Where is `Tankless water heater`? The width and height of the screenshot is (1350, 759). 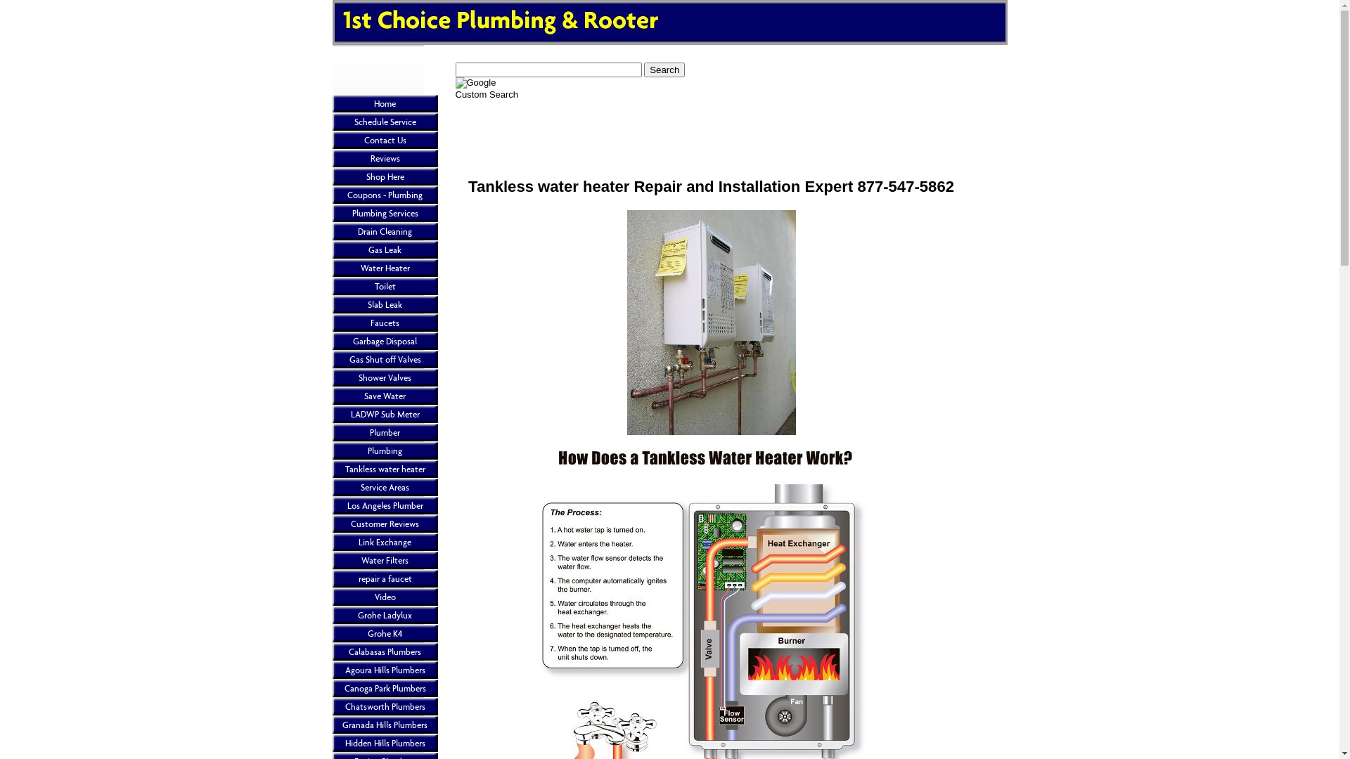 Tankless water heater is located at coordinates (385, 469).